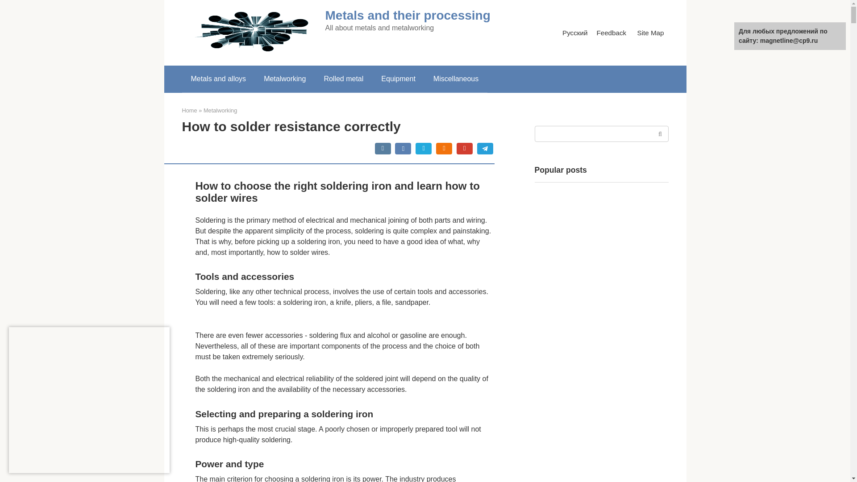 The width and height of the screenshot is (857, 482). I want to click on Site Map, so click(651, 32).